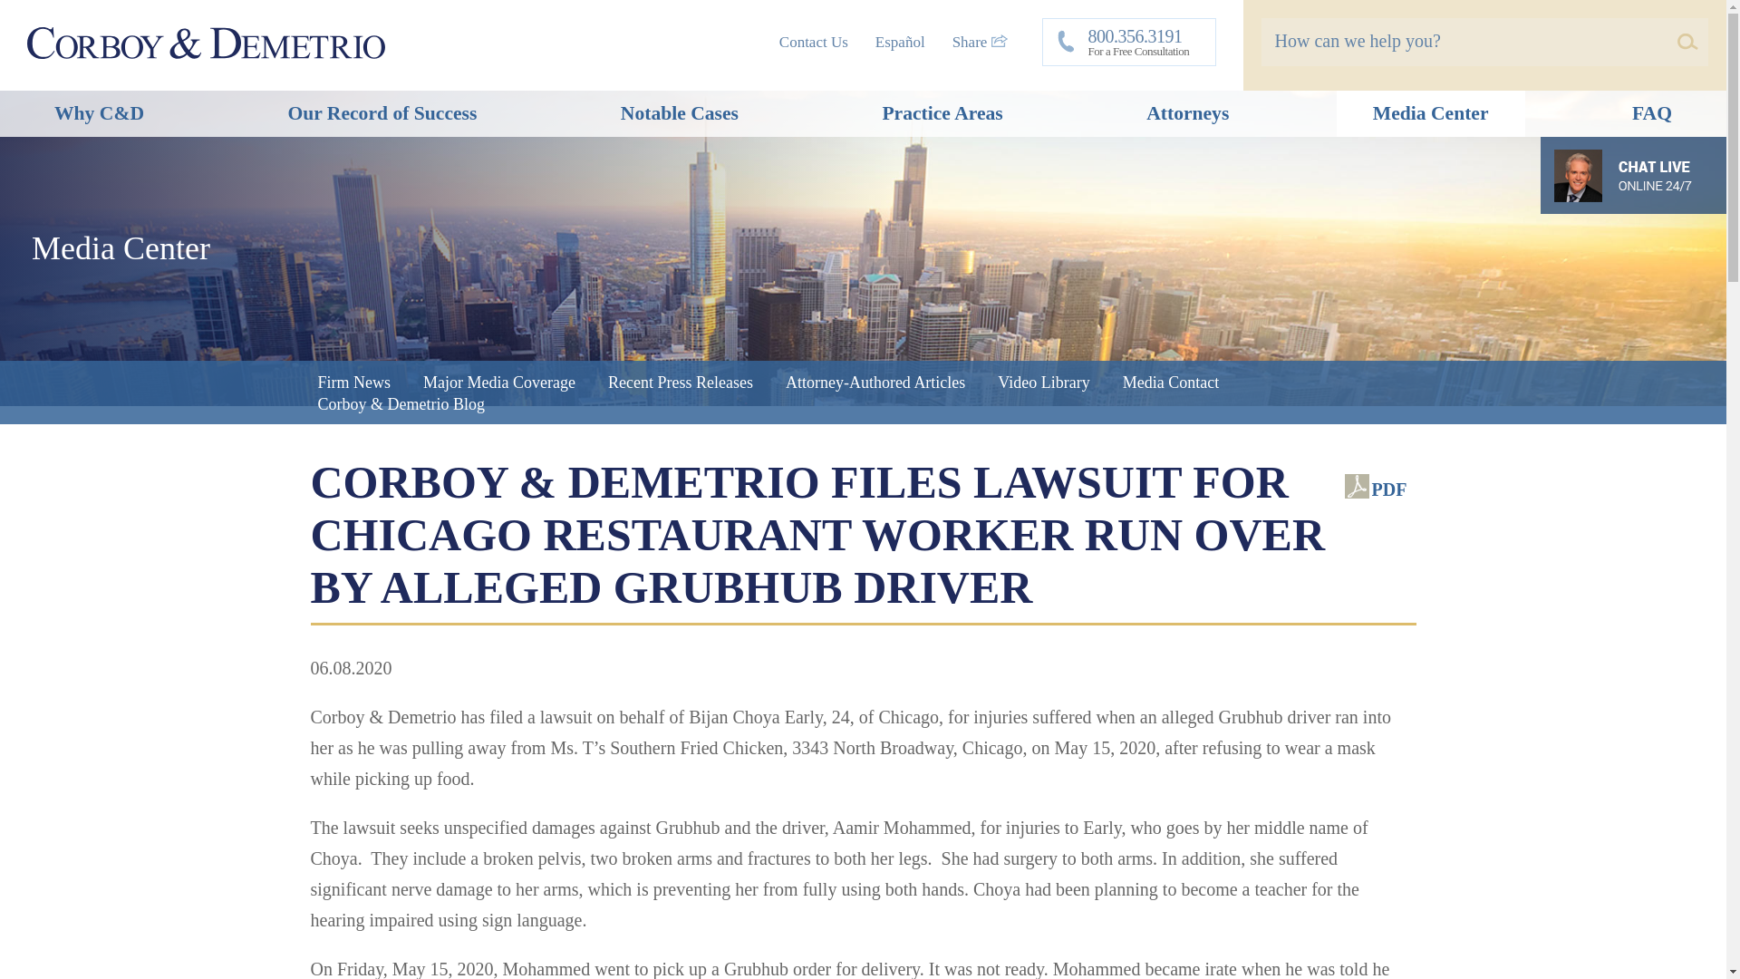 The width and height of the screenshot is (1740, 979). I want to click on Attorney-Authored Articles, so click(875, 383).